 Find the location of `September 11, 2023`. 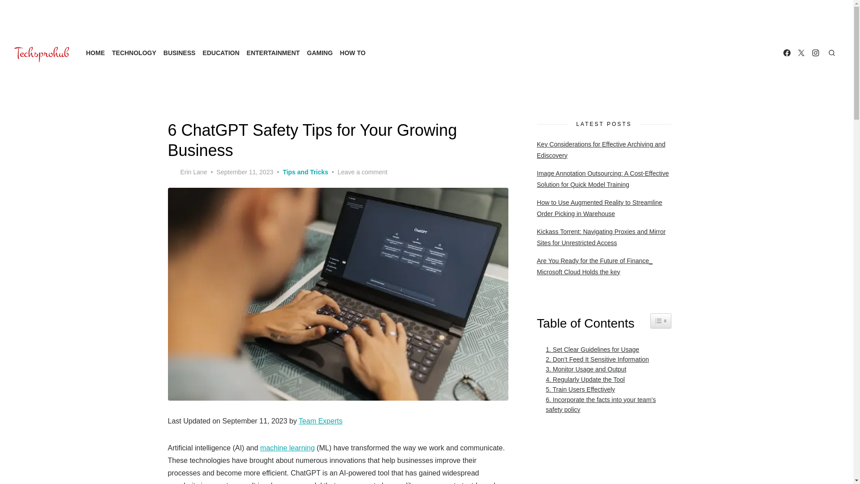

September 11, 2023 is located at coordinates (245, 172).